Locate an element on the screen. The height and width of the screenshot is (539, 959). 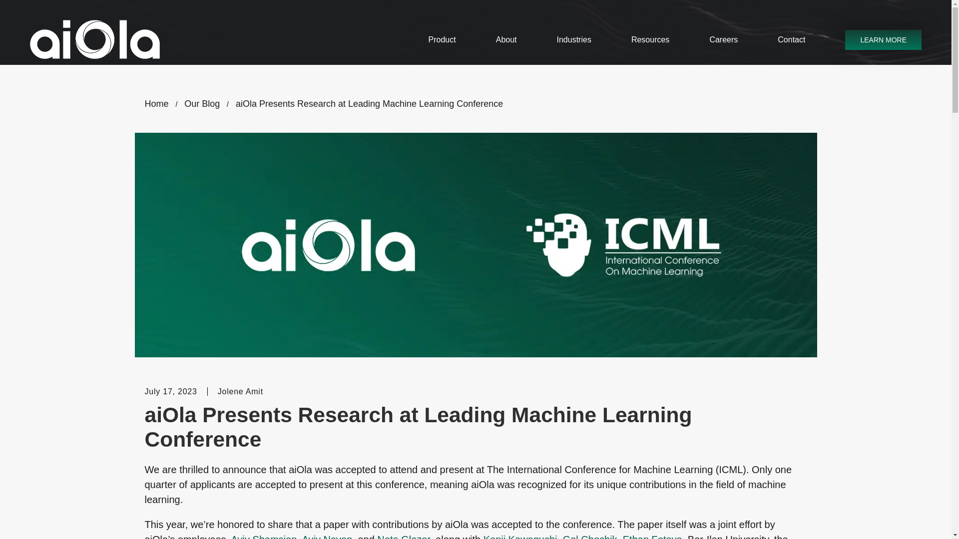
Neta Glazer is located at coordinates (403, 537).